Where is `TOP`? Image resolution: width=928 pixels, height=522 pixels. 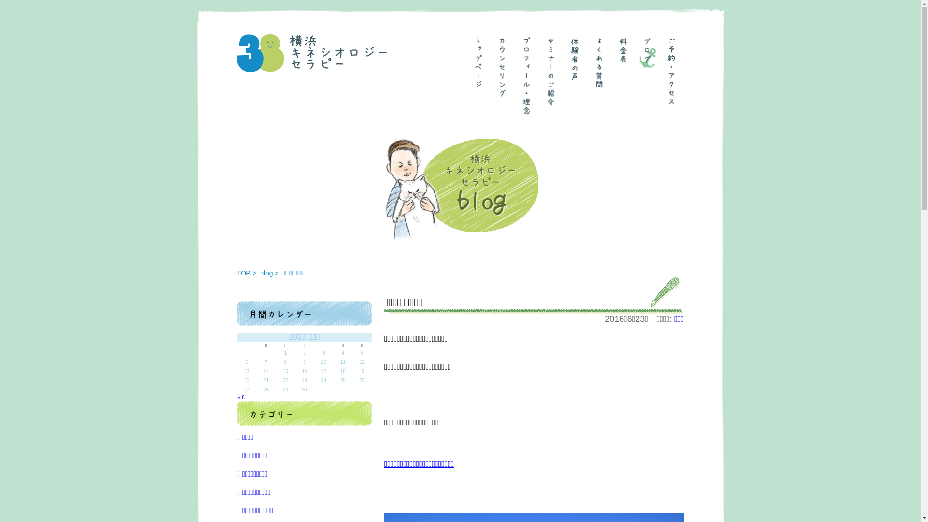
TOP is located at coordinates (244, 273).